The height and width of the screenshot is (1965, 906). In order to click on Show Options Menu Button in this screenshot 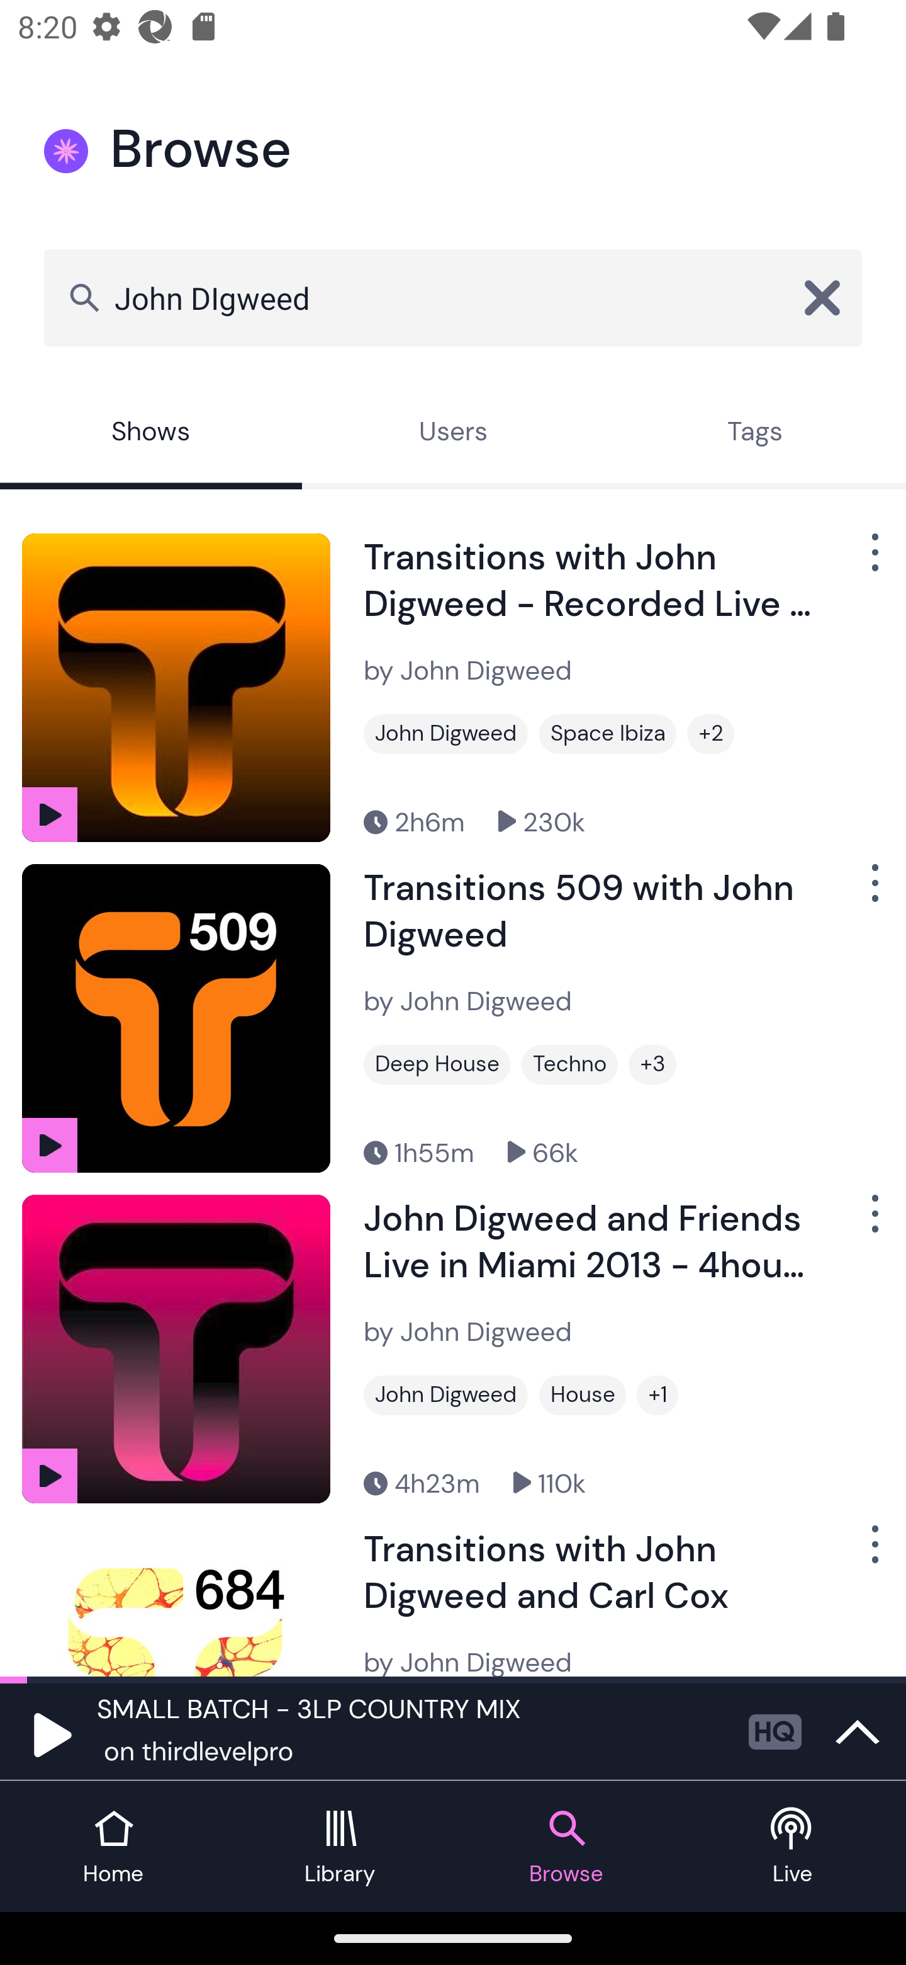, I will do `click(873, 562)`.